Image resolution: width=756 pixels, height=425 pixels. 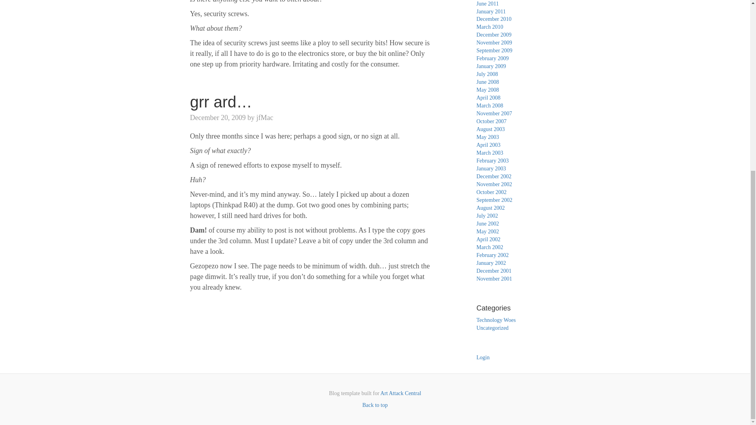 What do you see at coordinates (487, 74) in the screenshot?
I see `July 2008` at bounding box center [487, 74].